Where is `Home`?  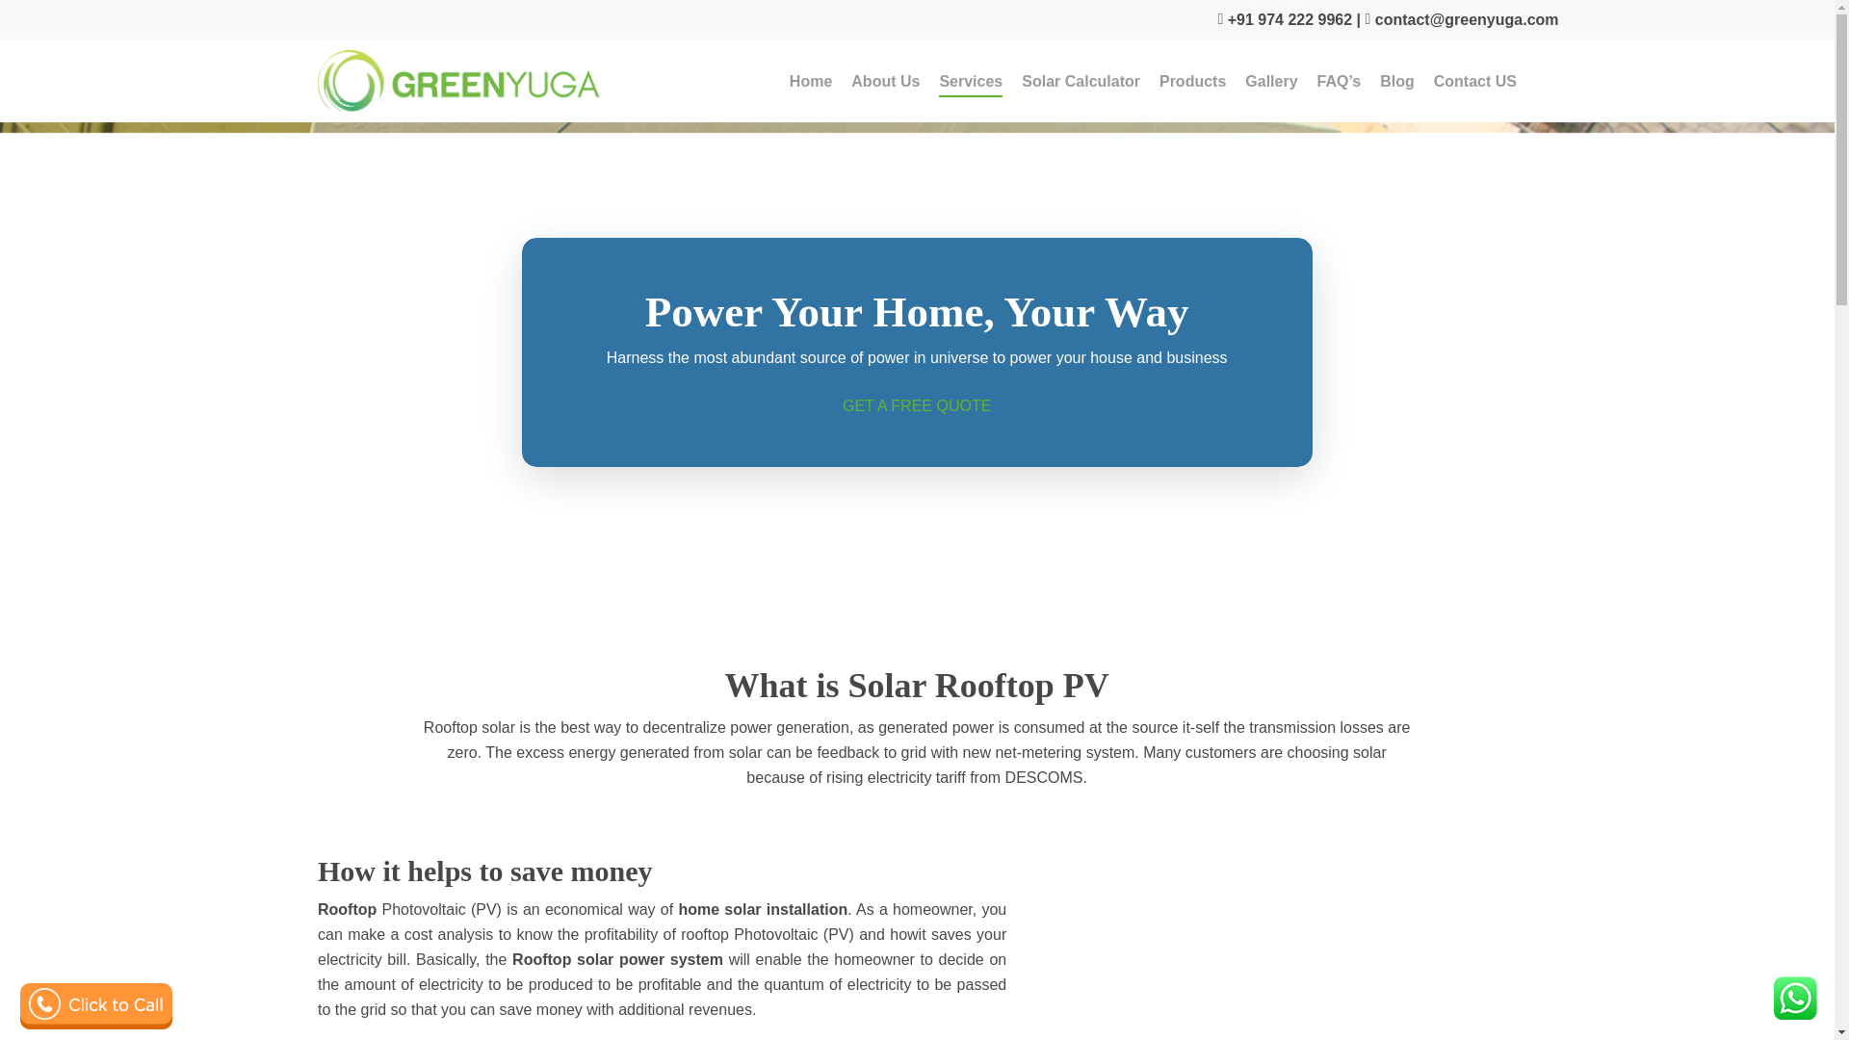 Home is located at coordinates (811, 82).